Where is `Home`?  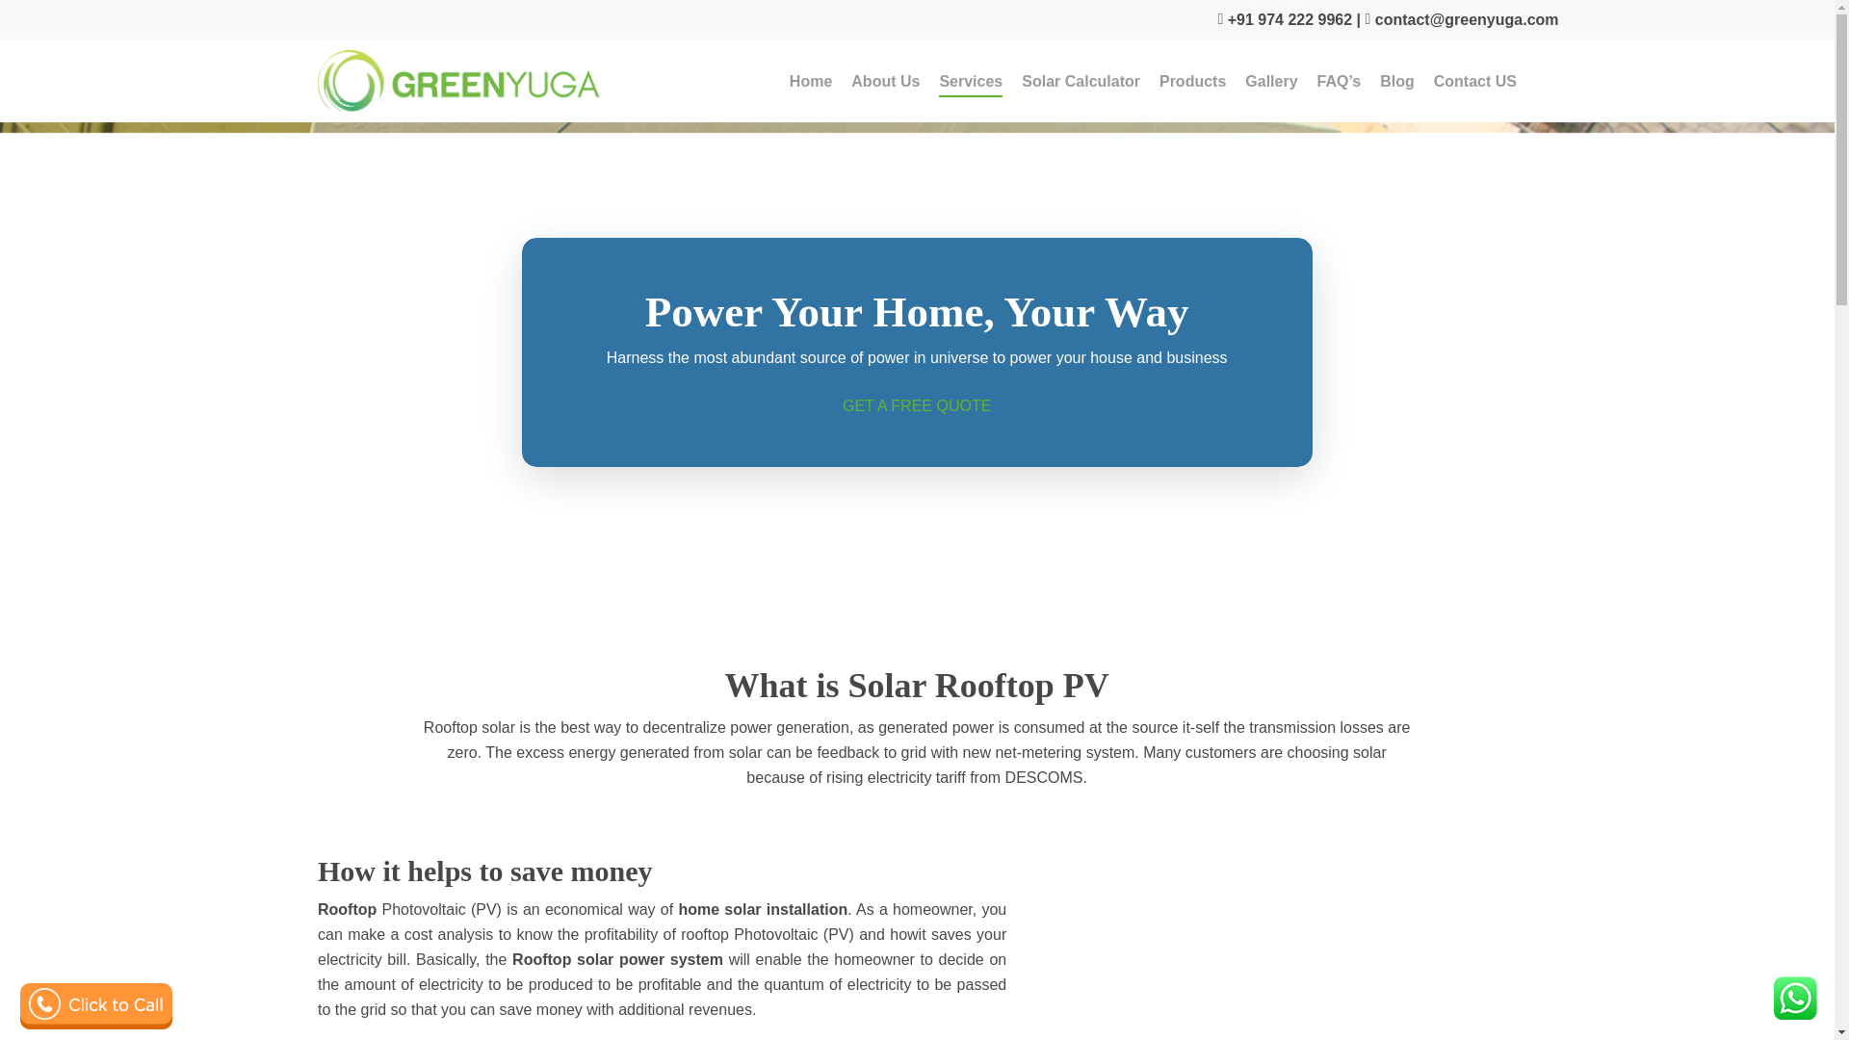 Home is located at coordinates (811, 82).